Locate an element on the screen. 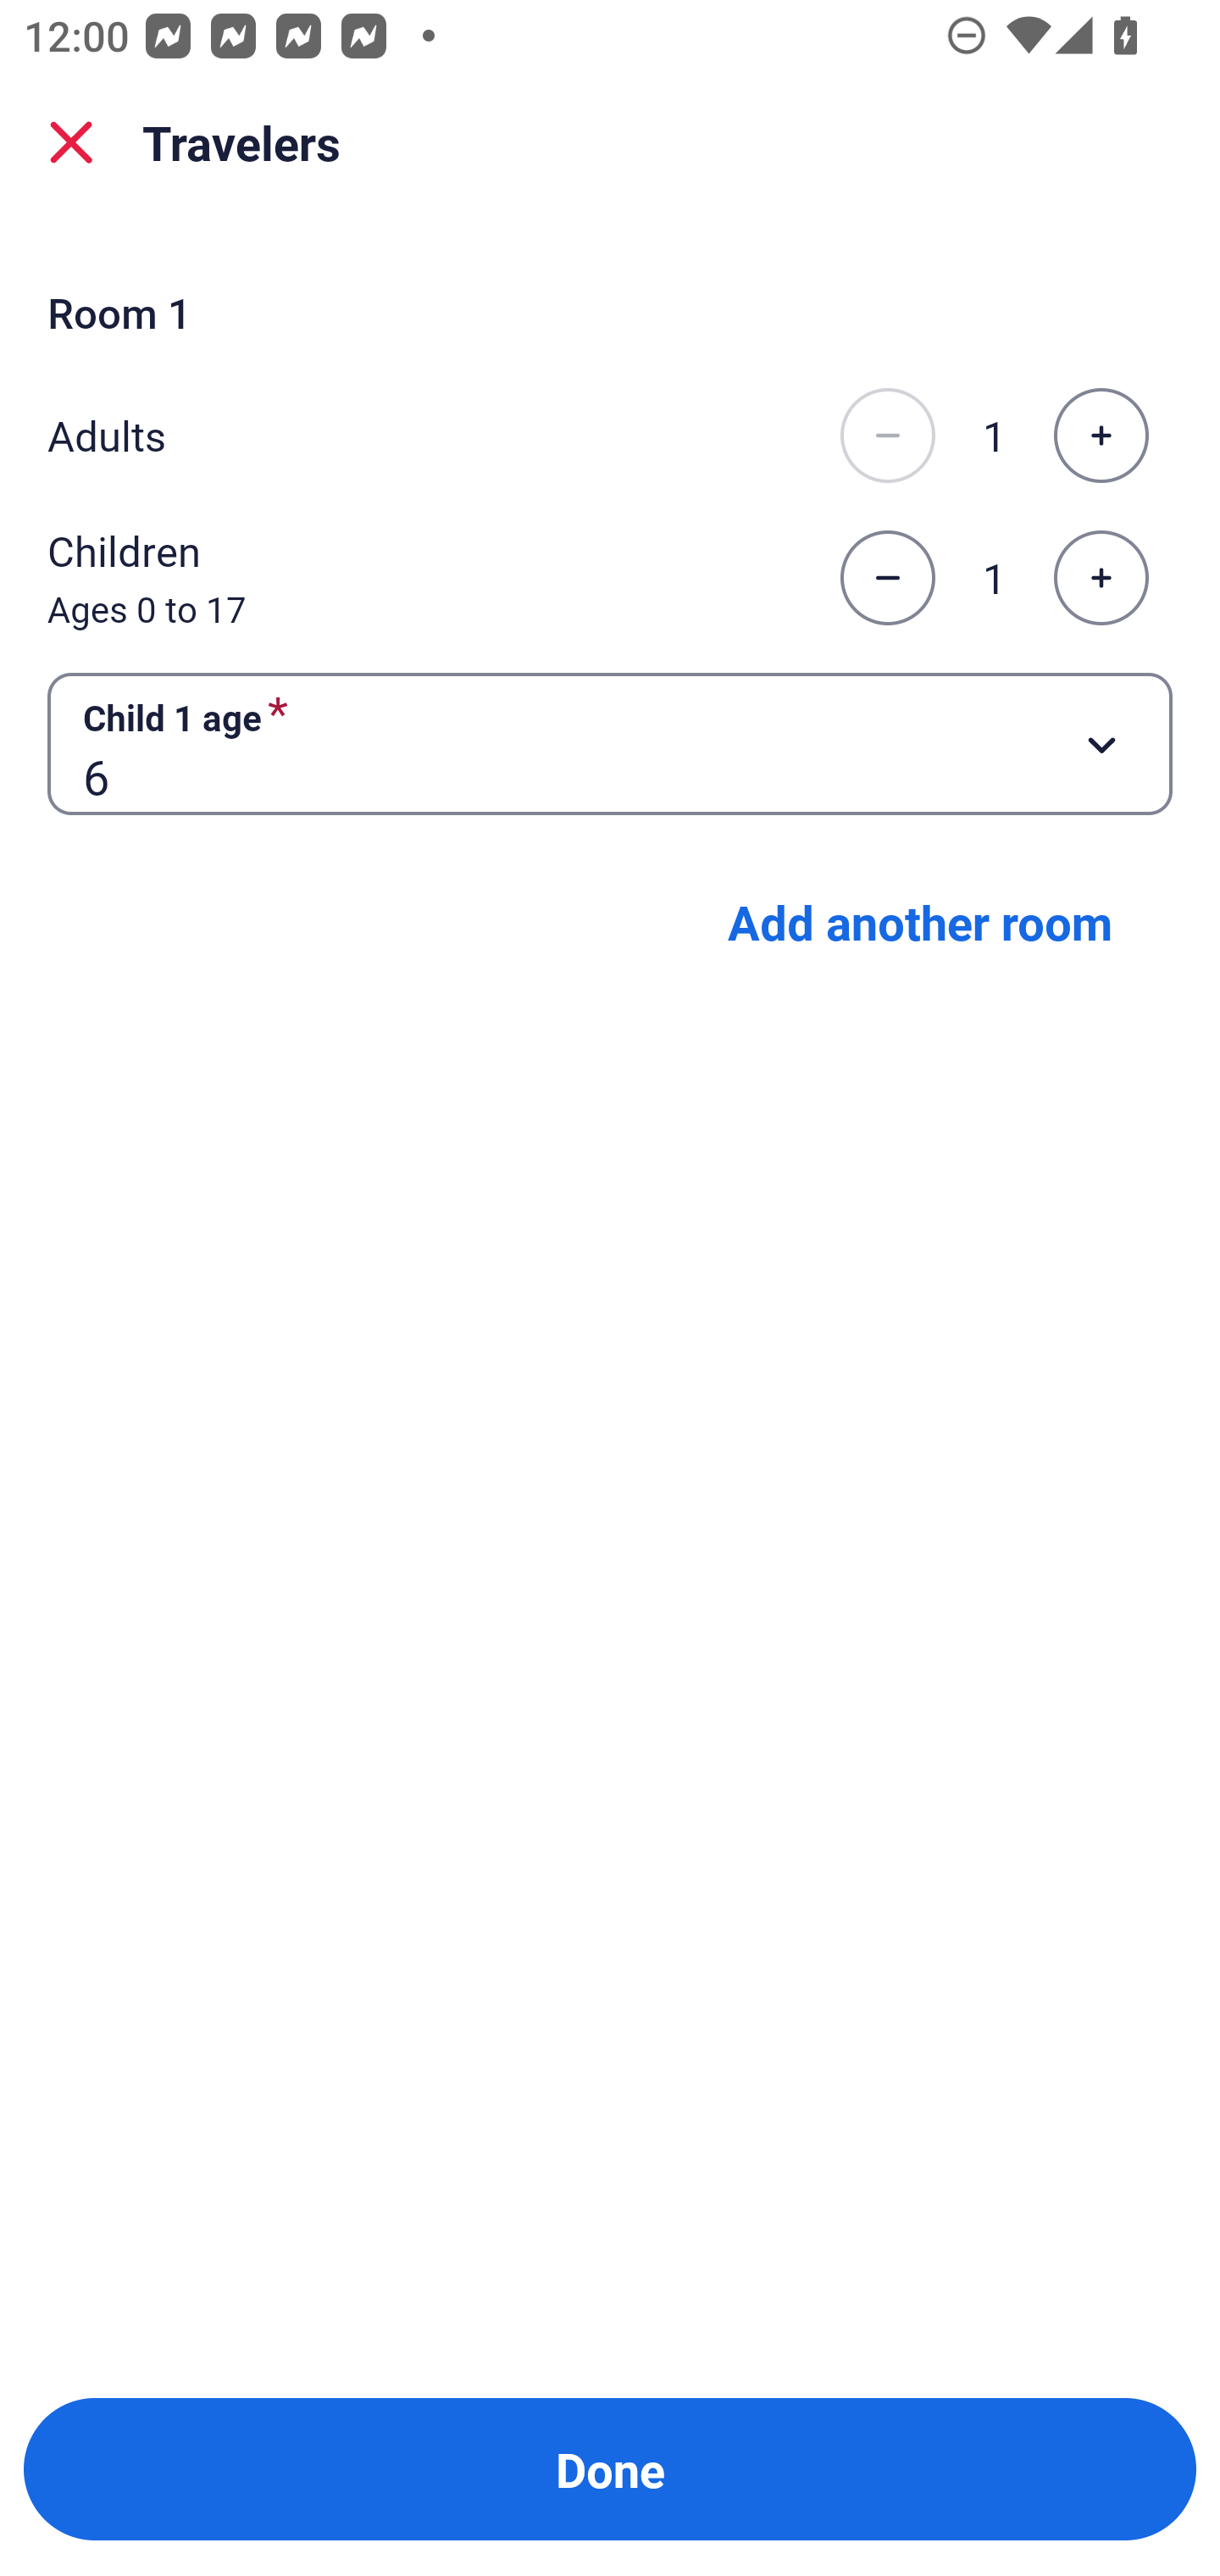  Done is located at coordinates (610, 2469).